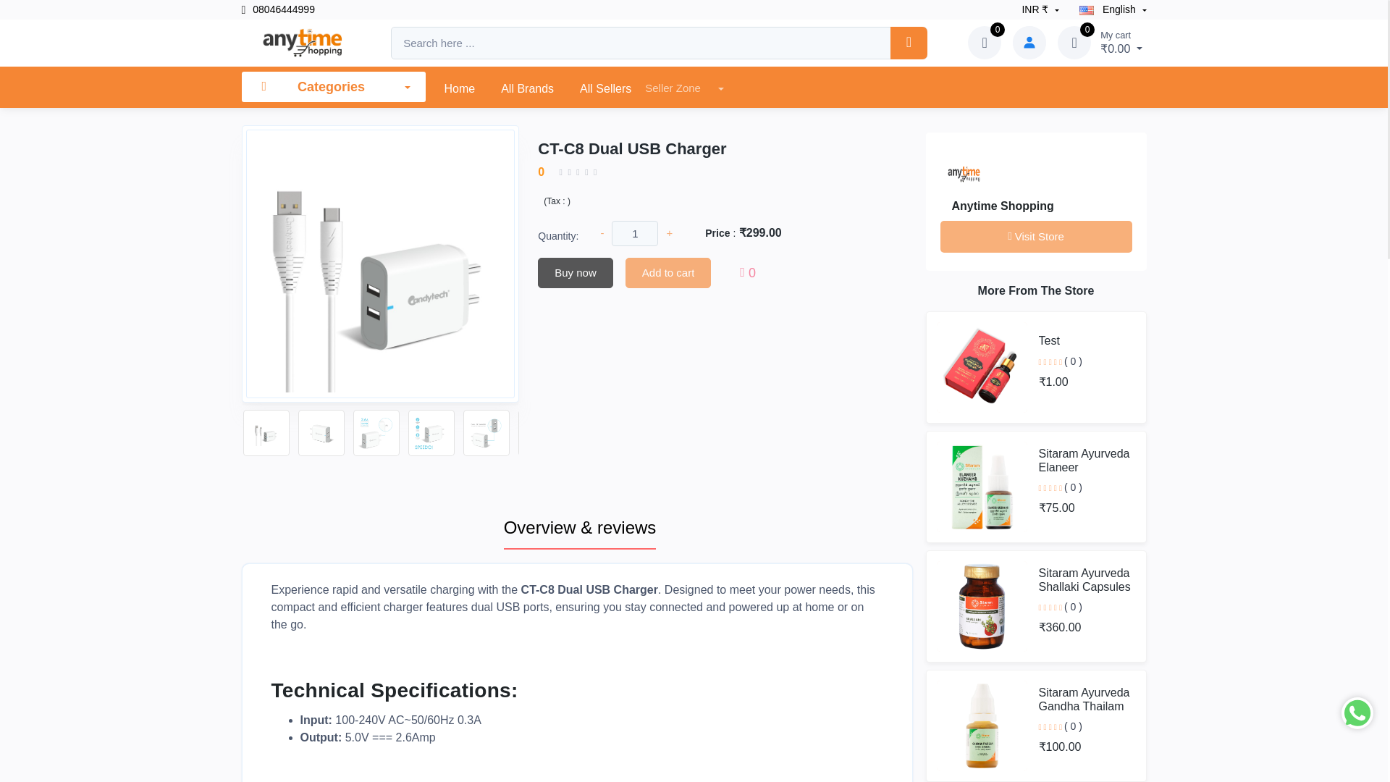 This screenshot has height=782, width=1390. What do you see at coordinates (1113, 9) in the screenshot?
I see `English` at bounding box center [1113, 9].